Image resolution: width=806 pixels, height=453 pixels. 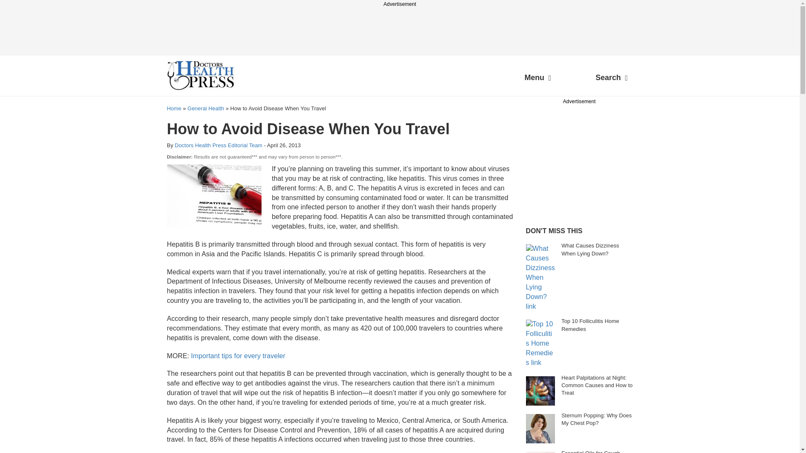 I want to click on Posts by Doctors Health Press Editorial Team, so click(x=218, y=145).